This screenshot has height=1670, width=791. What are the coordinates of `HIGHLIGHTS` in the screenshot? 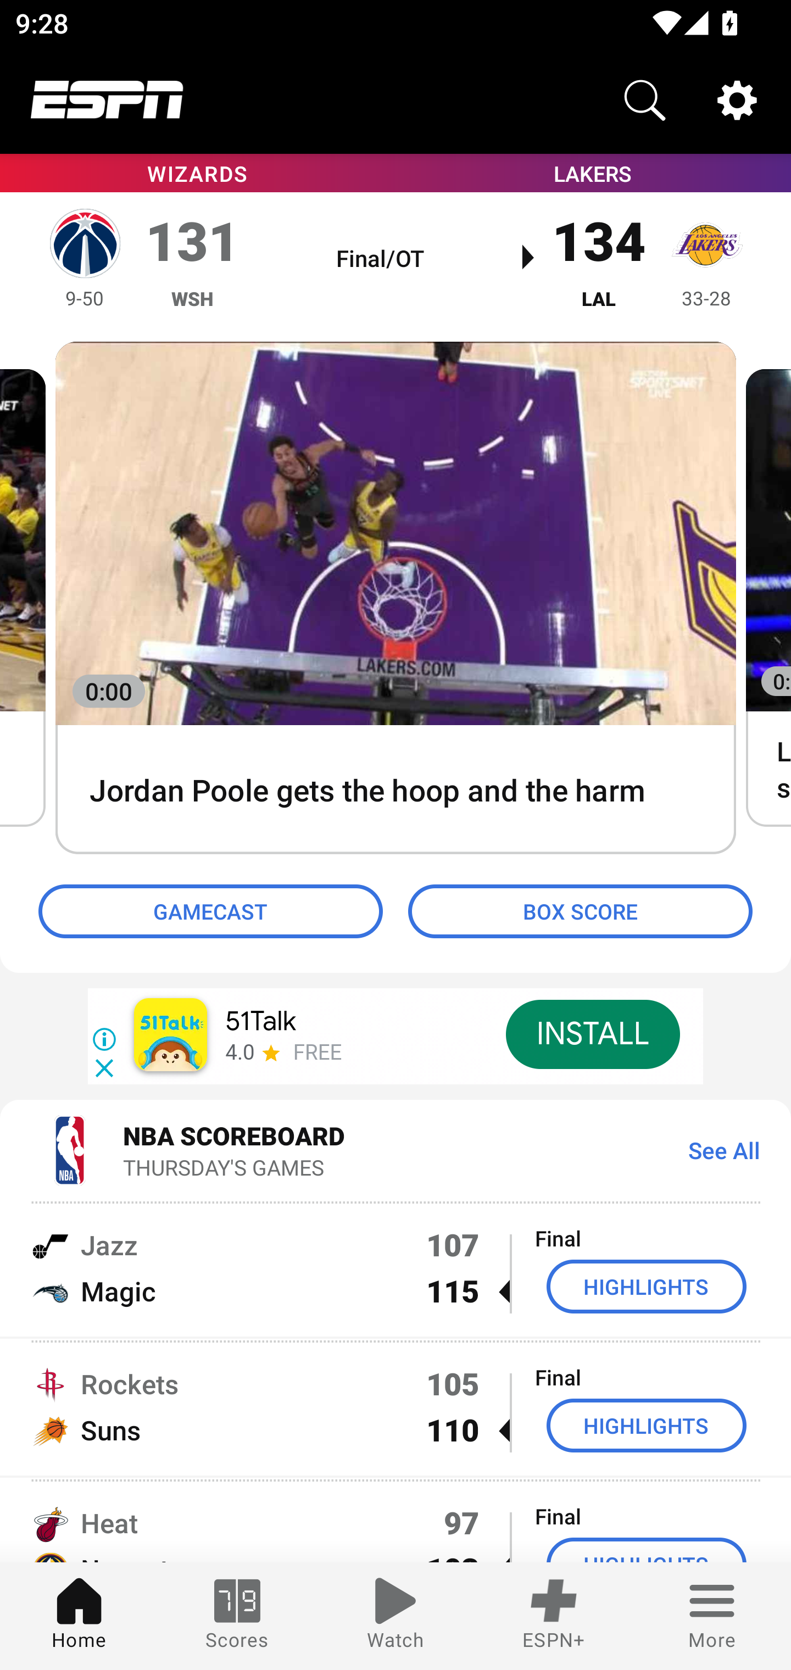 It's located at (647, 1287).